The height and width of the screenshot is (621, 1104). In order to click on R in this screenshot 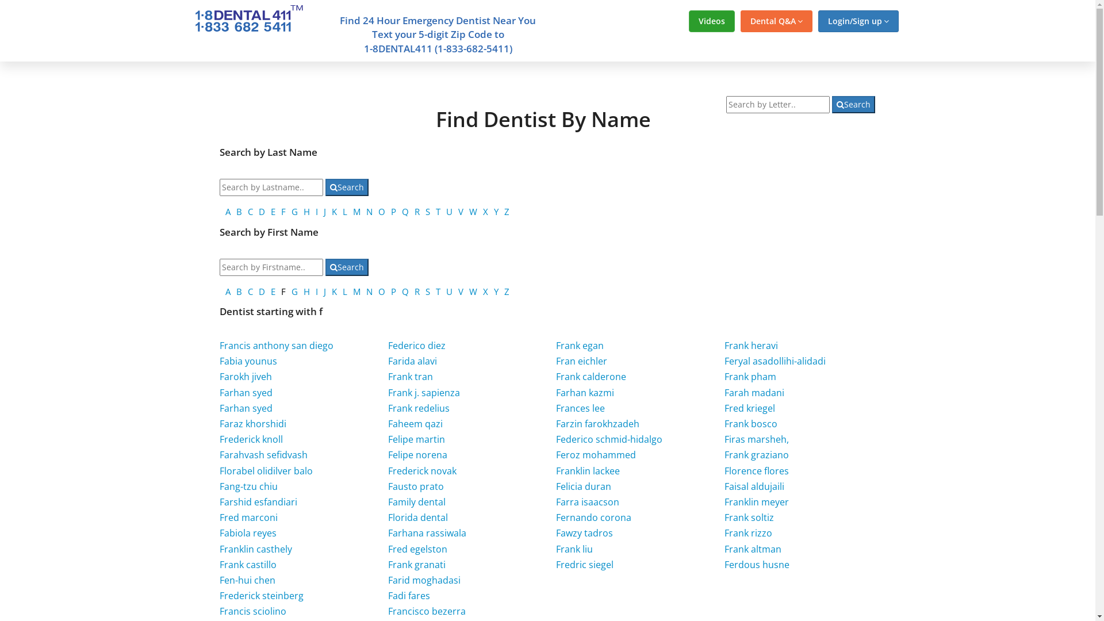, I will do `click(417, 212)`.